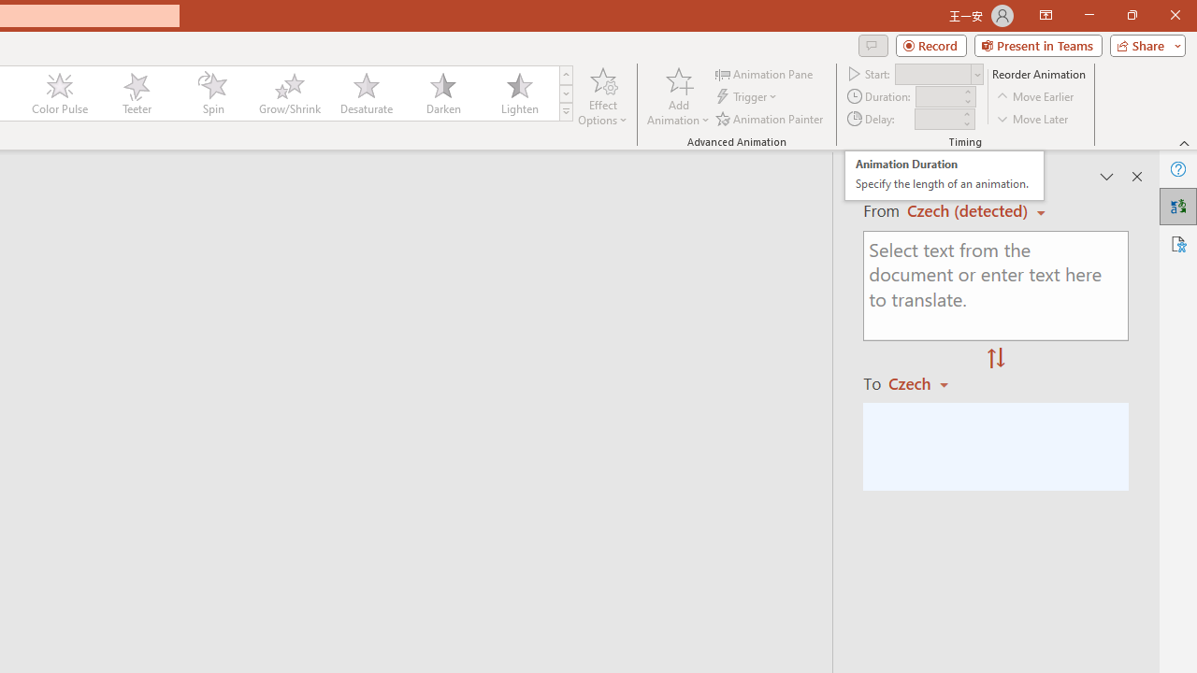 This screenshot has width=1197, height=673. I want to click on Move Earlier, so click(1036, 97).